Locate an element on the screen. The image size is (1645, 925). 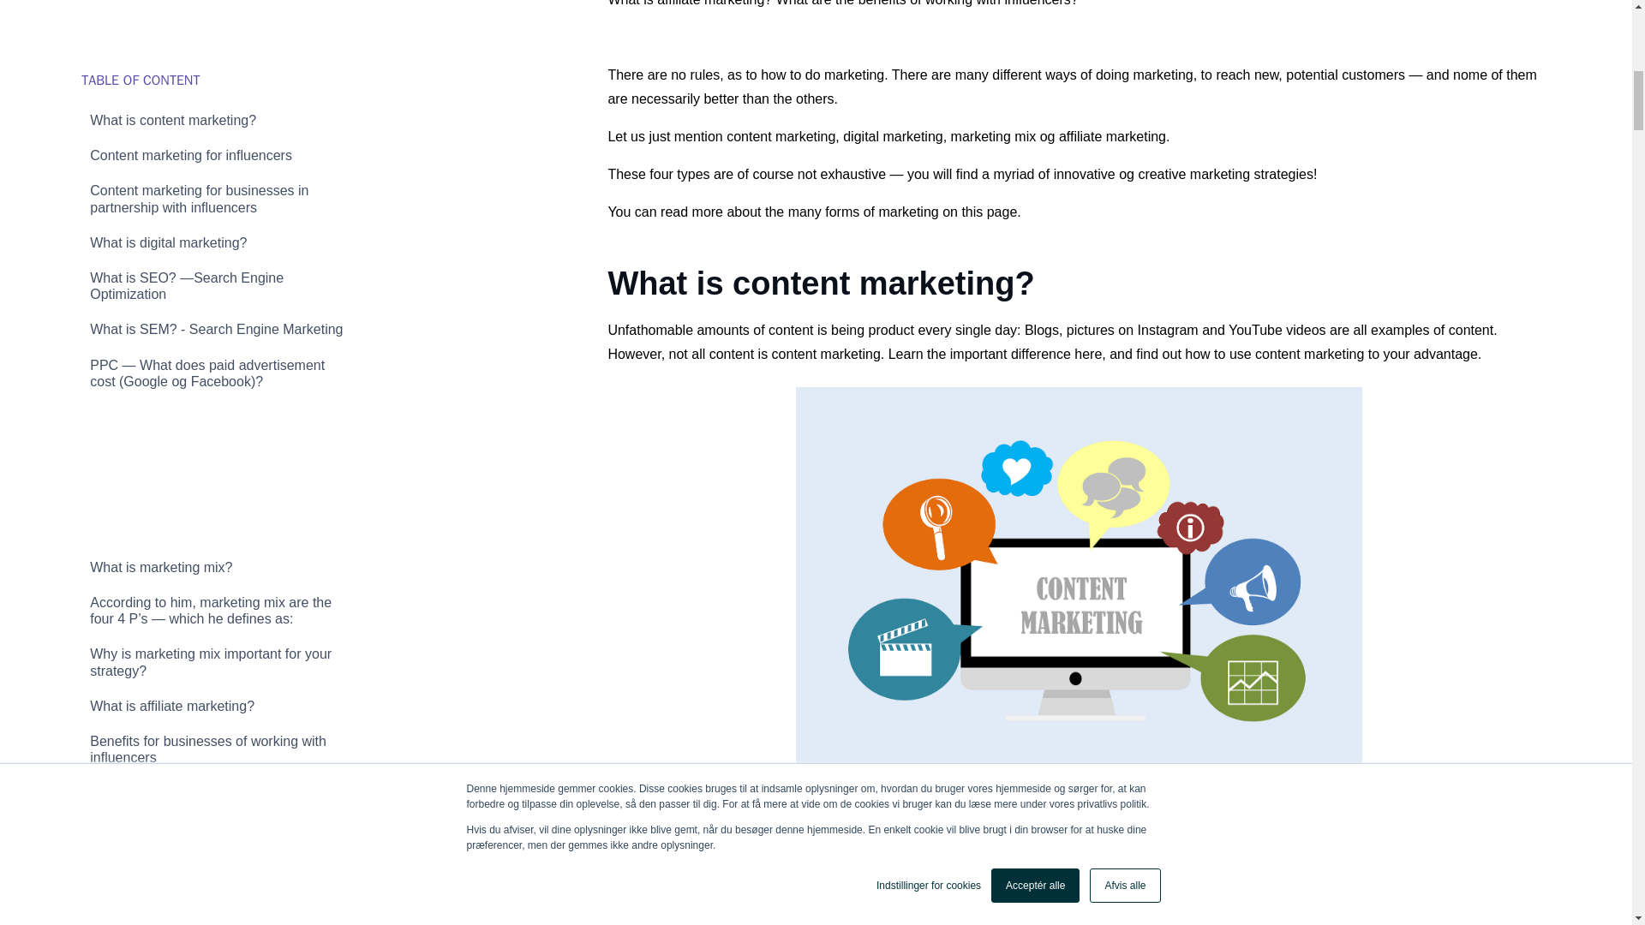
What is SEM? - Search Engine Marketing is located at coordinates (218, 29).